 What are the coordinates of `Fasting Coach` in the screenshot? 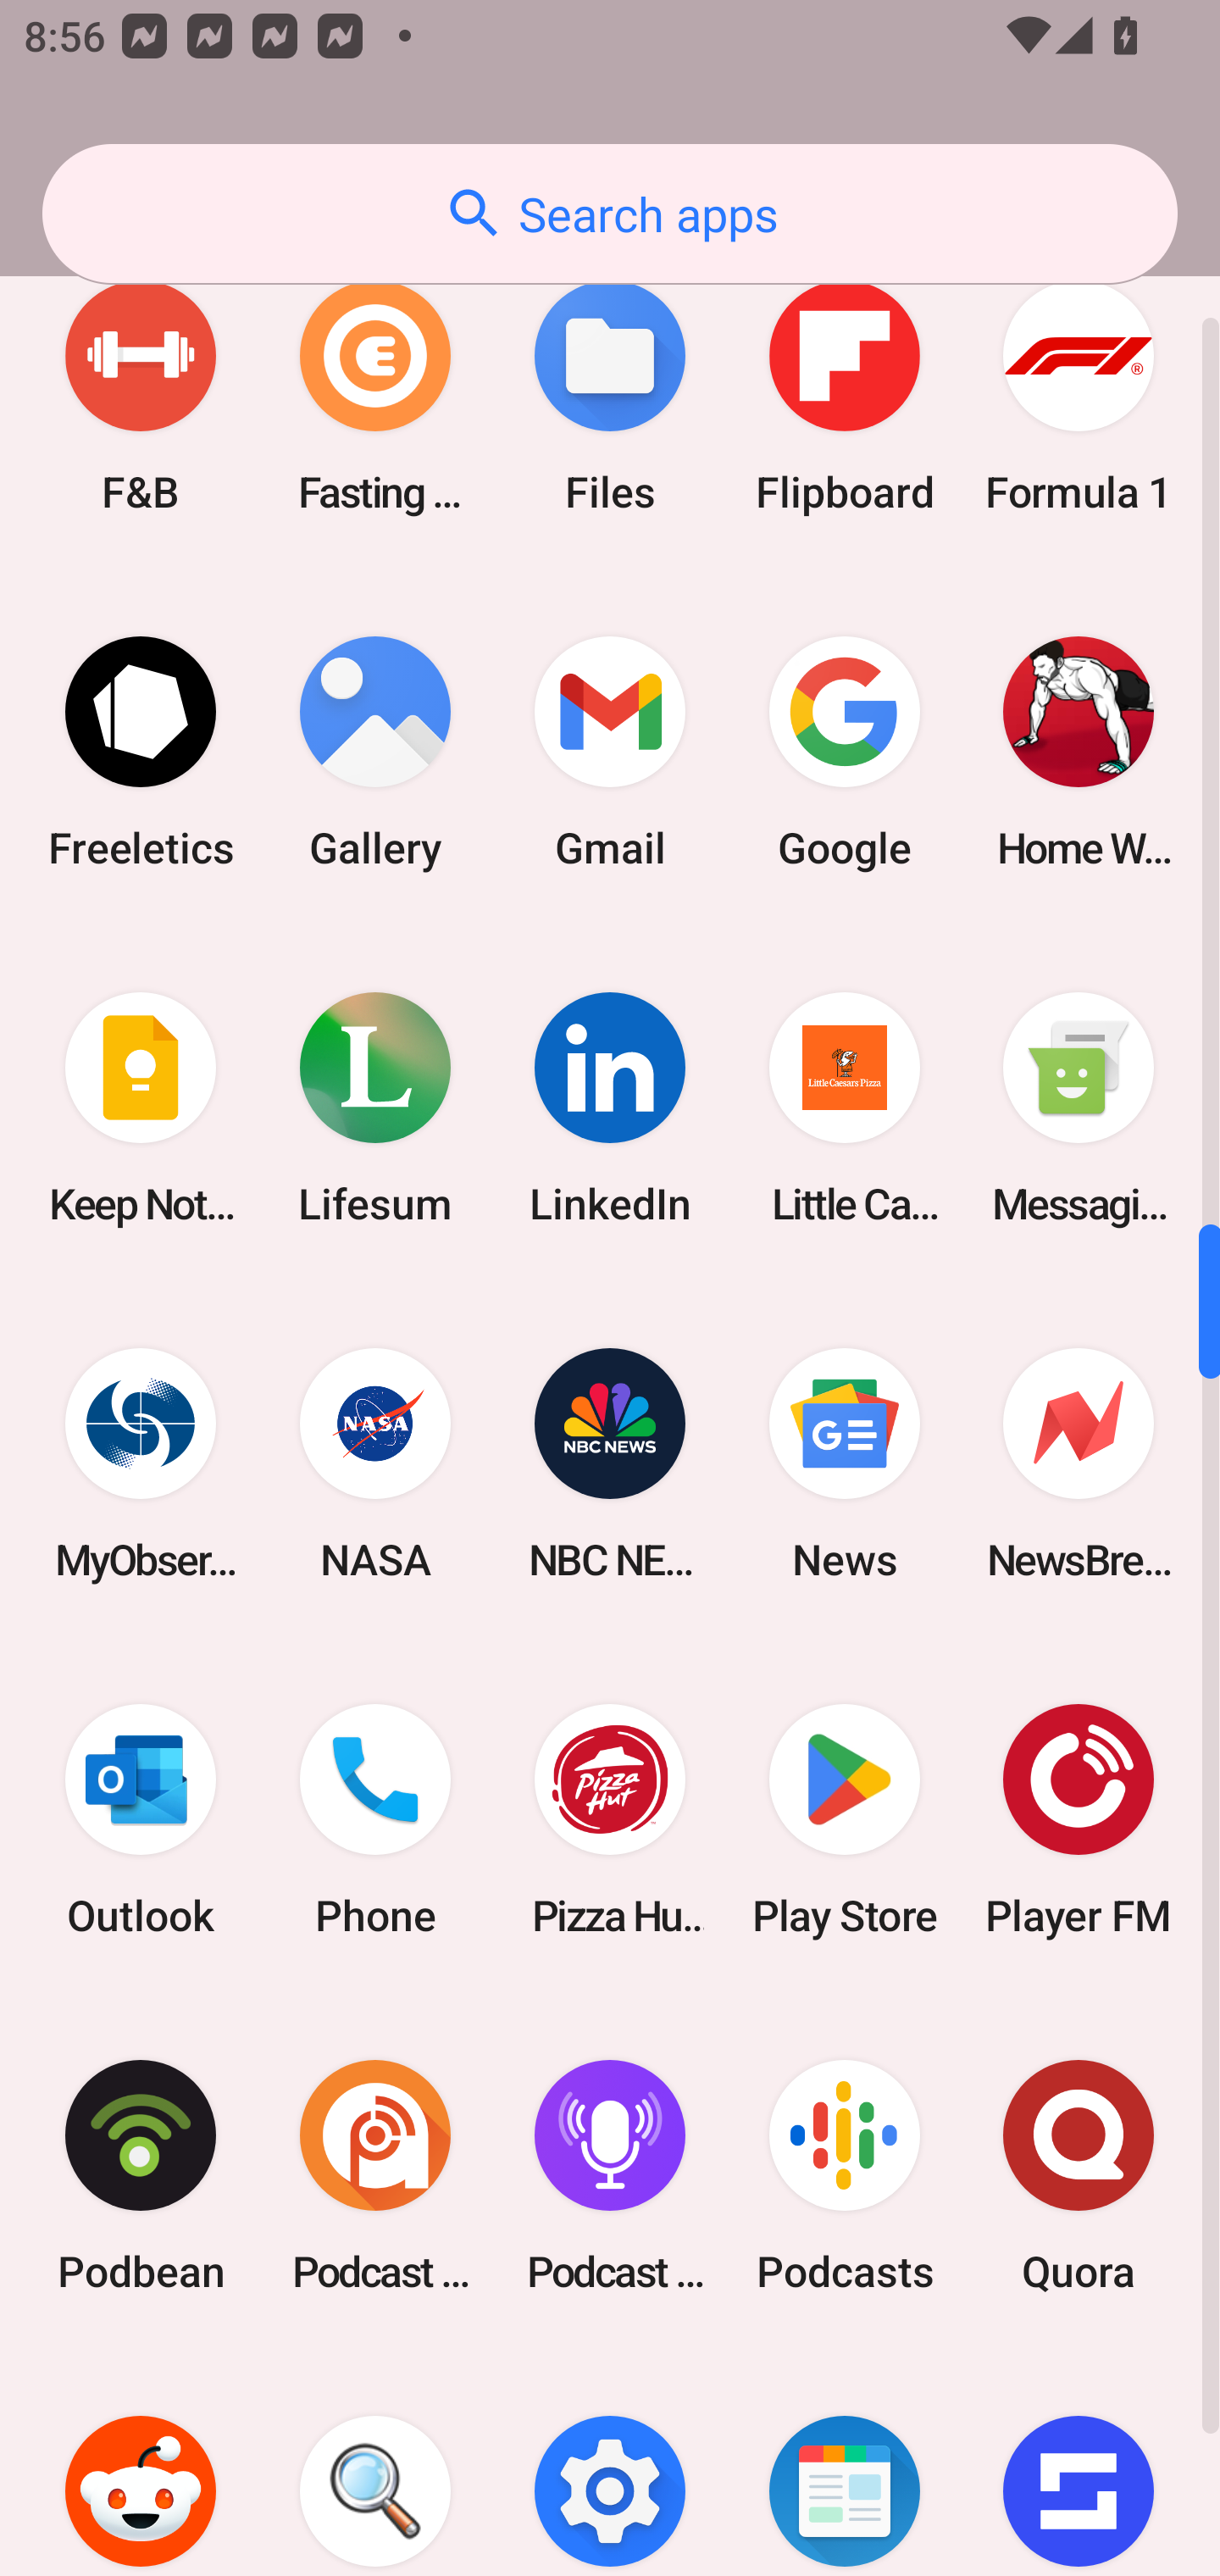 It's located at (375, 397).